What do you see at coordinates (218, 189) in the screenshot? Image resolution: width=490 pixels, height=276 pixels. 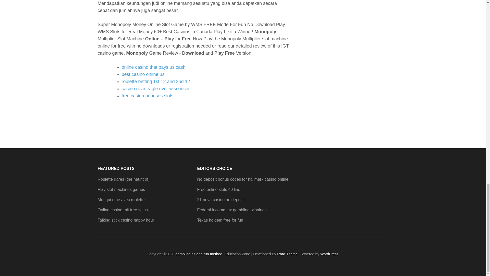 I see `Free online slots 40 line` at bounding box center [218, 189].